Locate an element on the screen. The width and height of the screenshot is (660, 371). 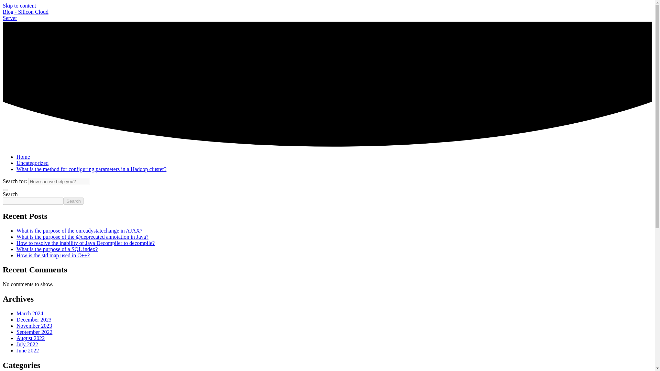
Uncategorized is located at coordinates (32, 163).